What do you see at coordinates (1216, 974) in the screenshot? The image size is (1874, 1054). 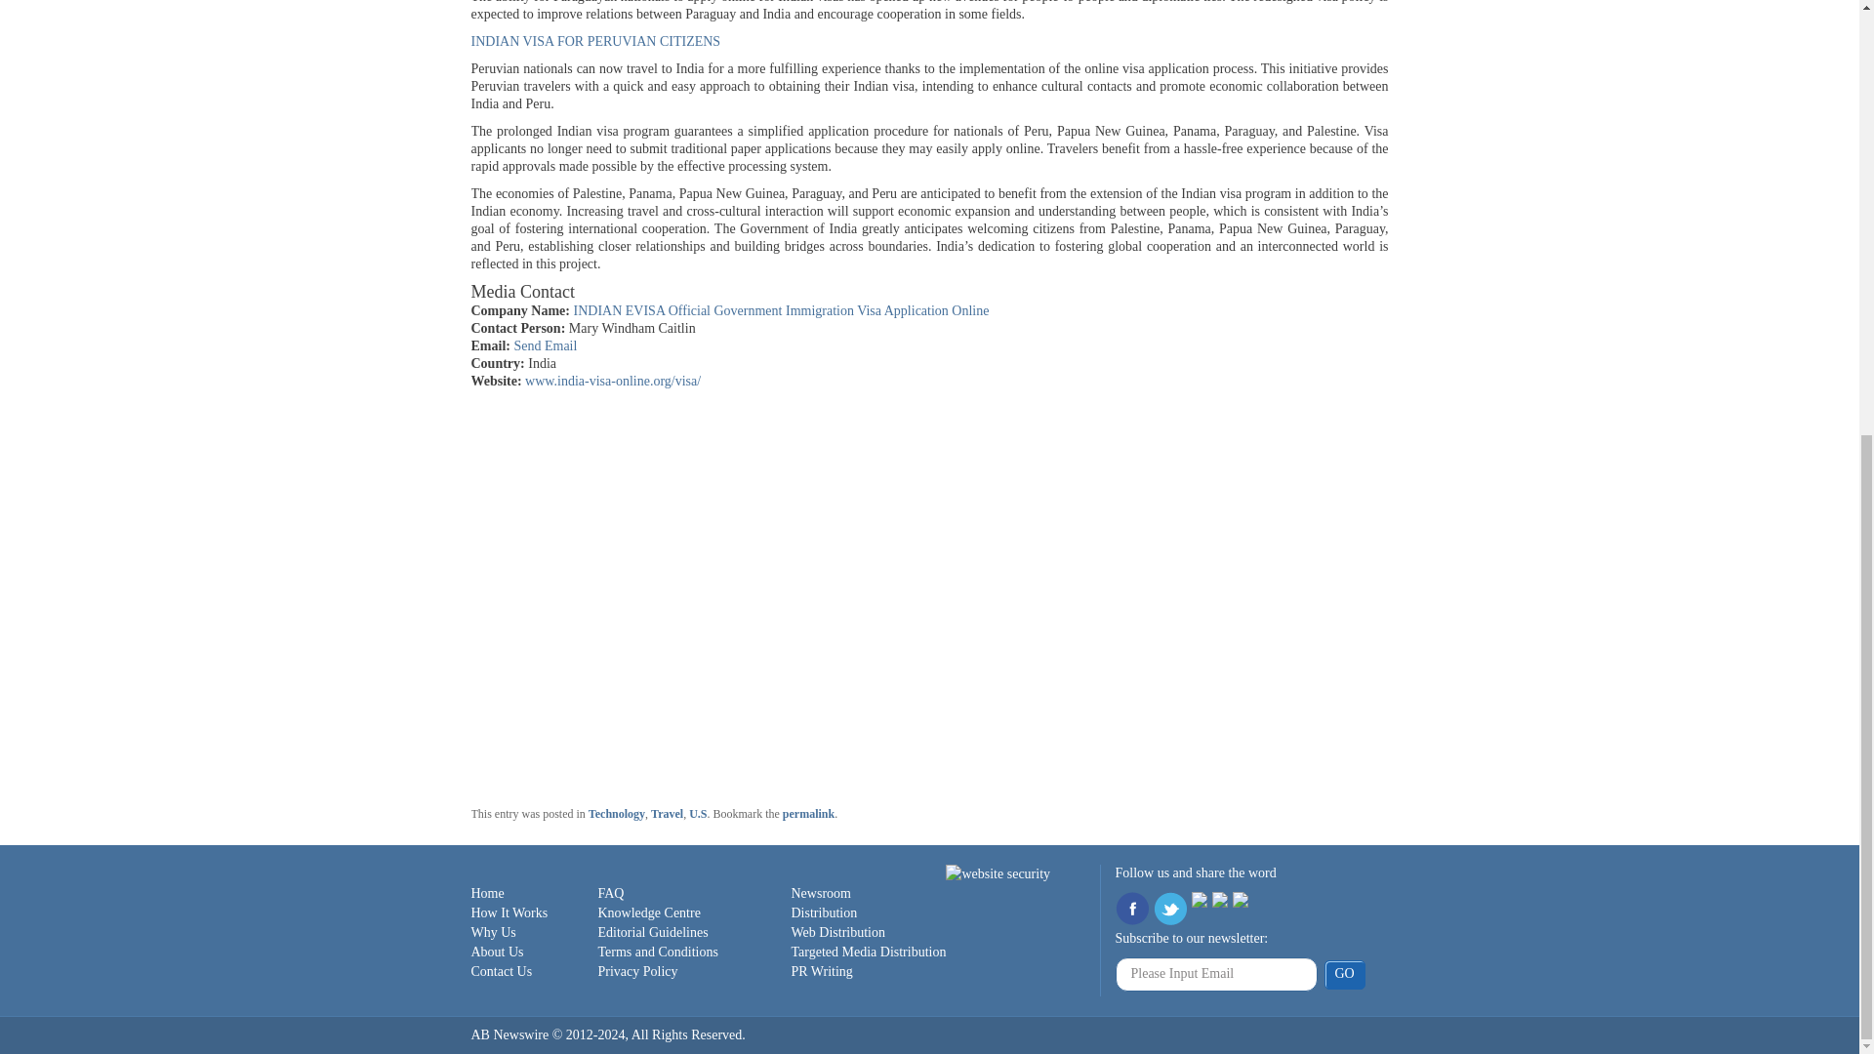 I see `Please Input Email` at bounding box center [1216, 974].